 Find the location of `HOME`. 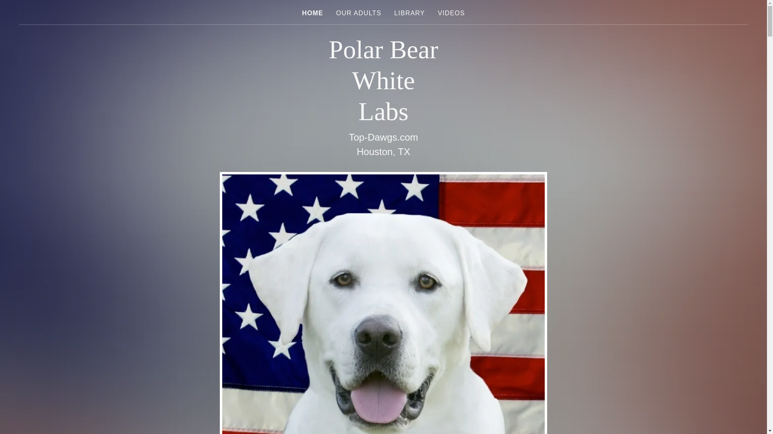

HOME is located at coordinates (312, 13).